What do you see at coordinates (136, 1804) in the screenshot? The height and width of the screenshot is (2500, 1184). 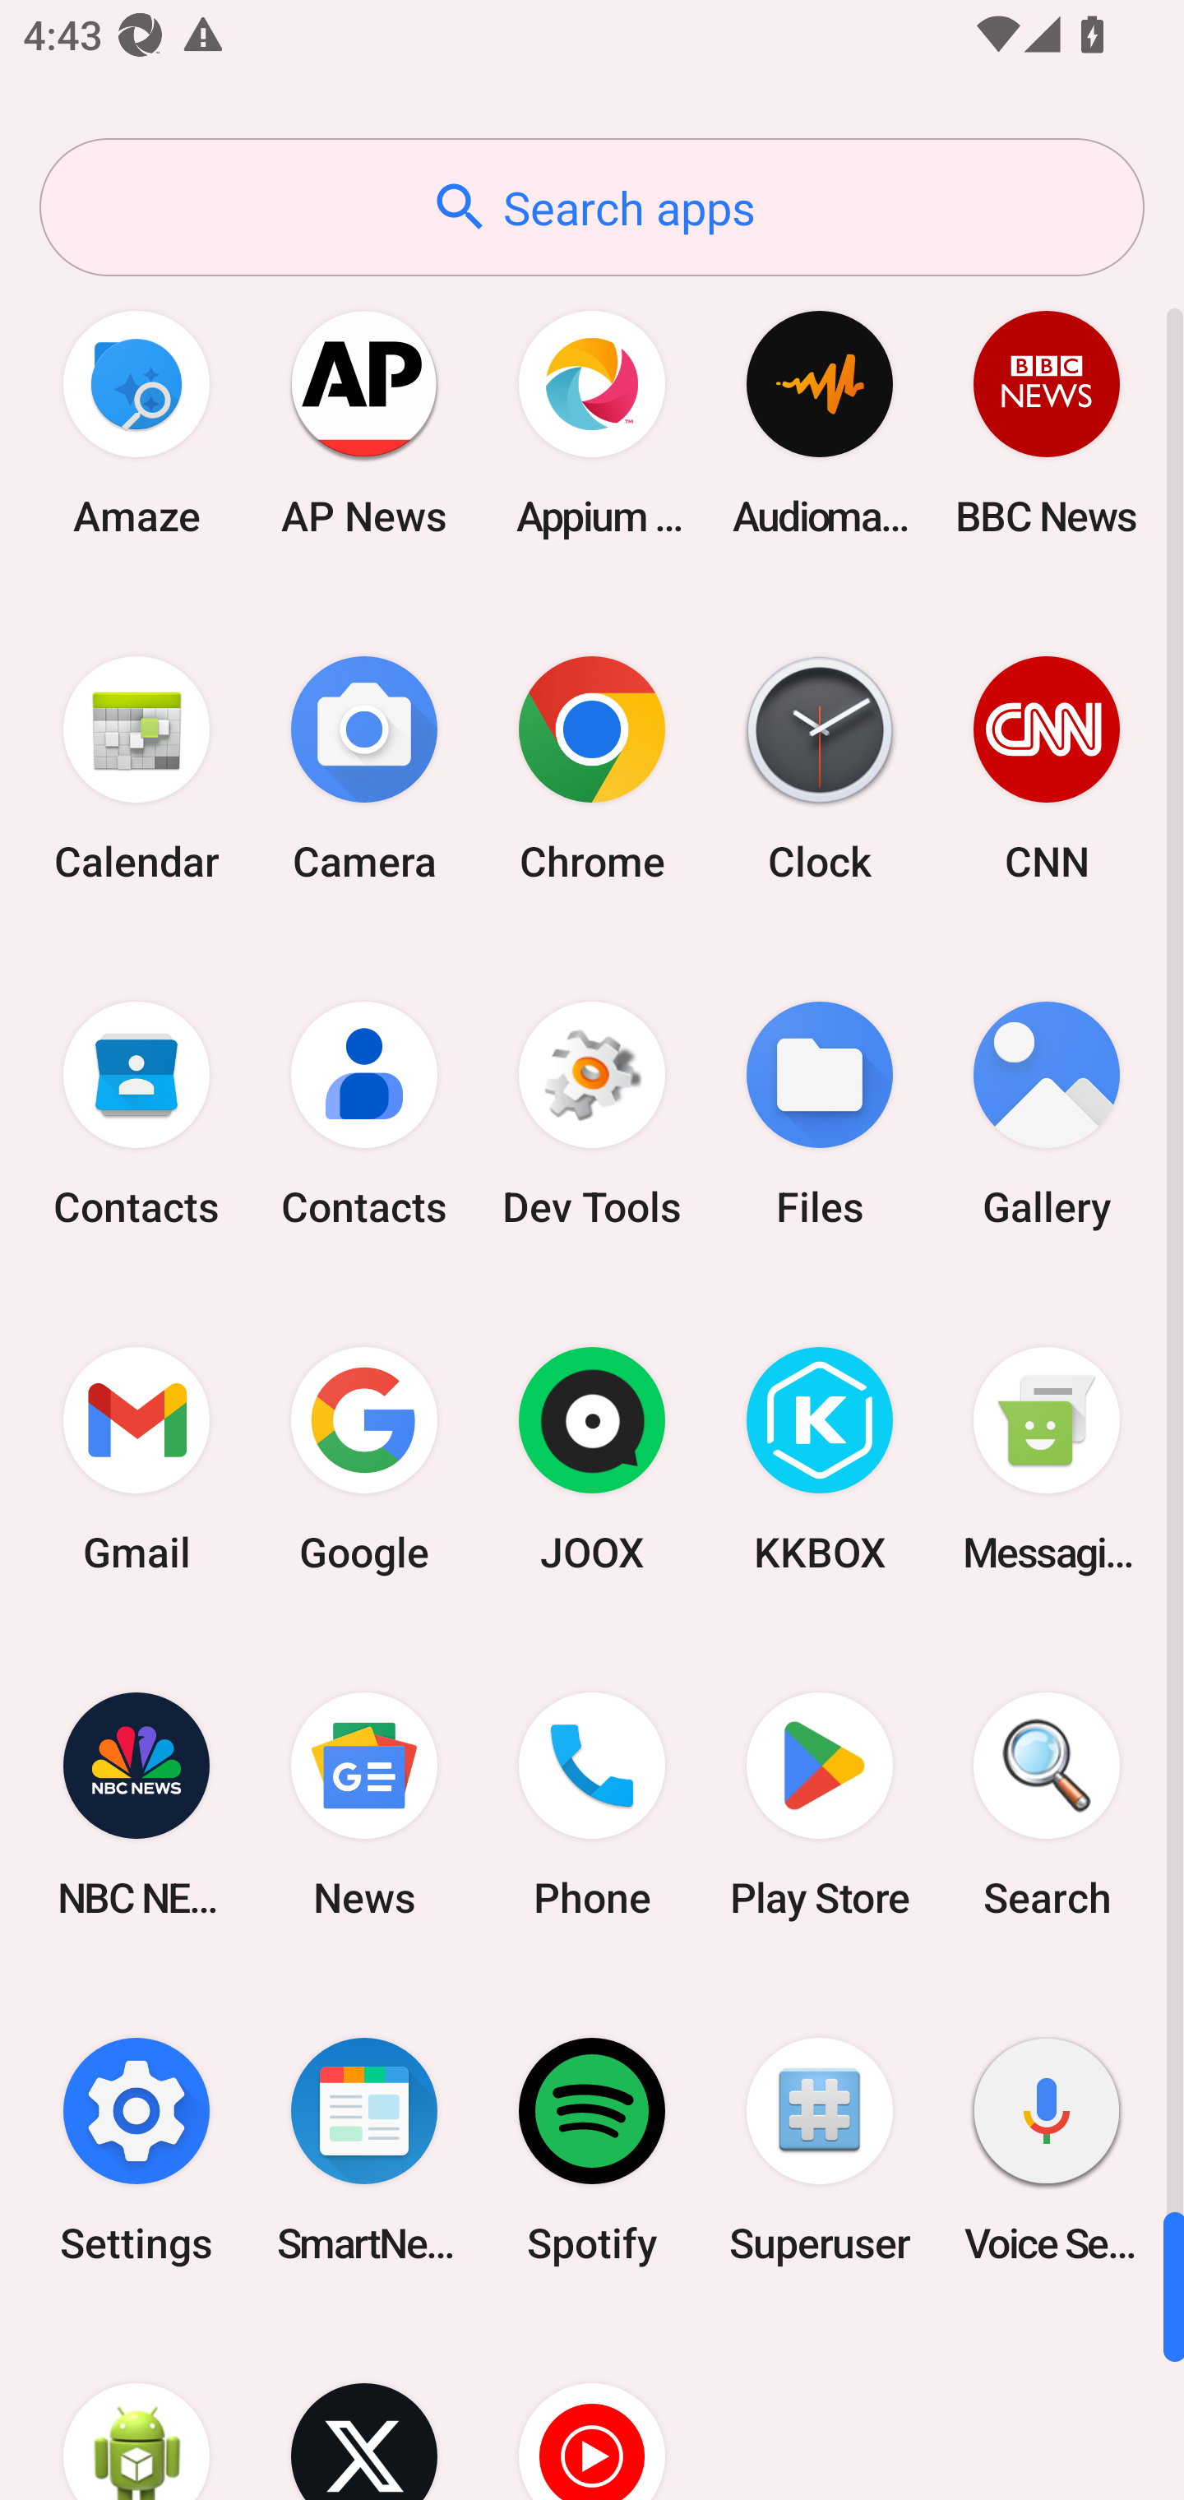 I see `NBC NEWS` at bounding box center [136, 1804].